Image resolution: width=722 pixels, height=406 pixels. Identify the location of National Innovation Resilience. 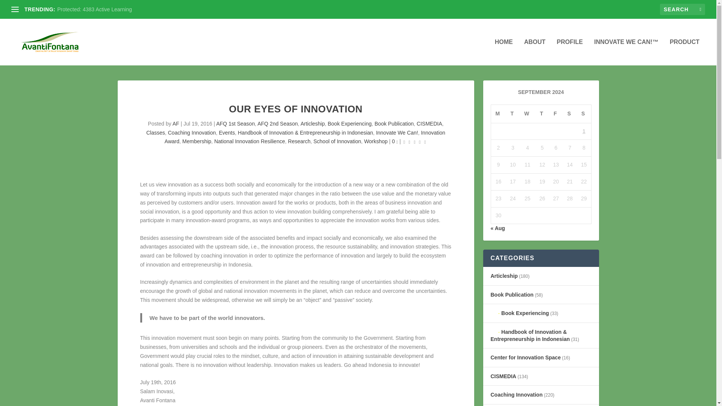
(250, 141).